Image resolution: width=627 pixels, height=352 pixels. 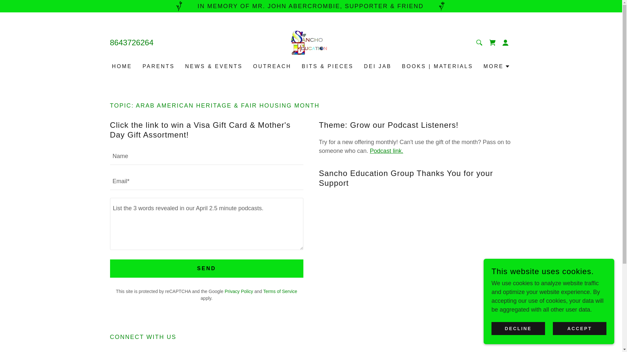 What do you see at coordinates (497, 66) in the screenshot?
I see `MORE` at bounding box center [497, 66].